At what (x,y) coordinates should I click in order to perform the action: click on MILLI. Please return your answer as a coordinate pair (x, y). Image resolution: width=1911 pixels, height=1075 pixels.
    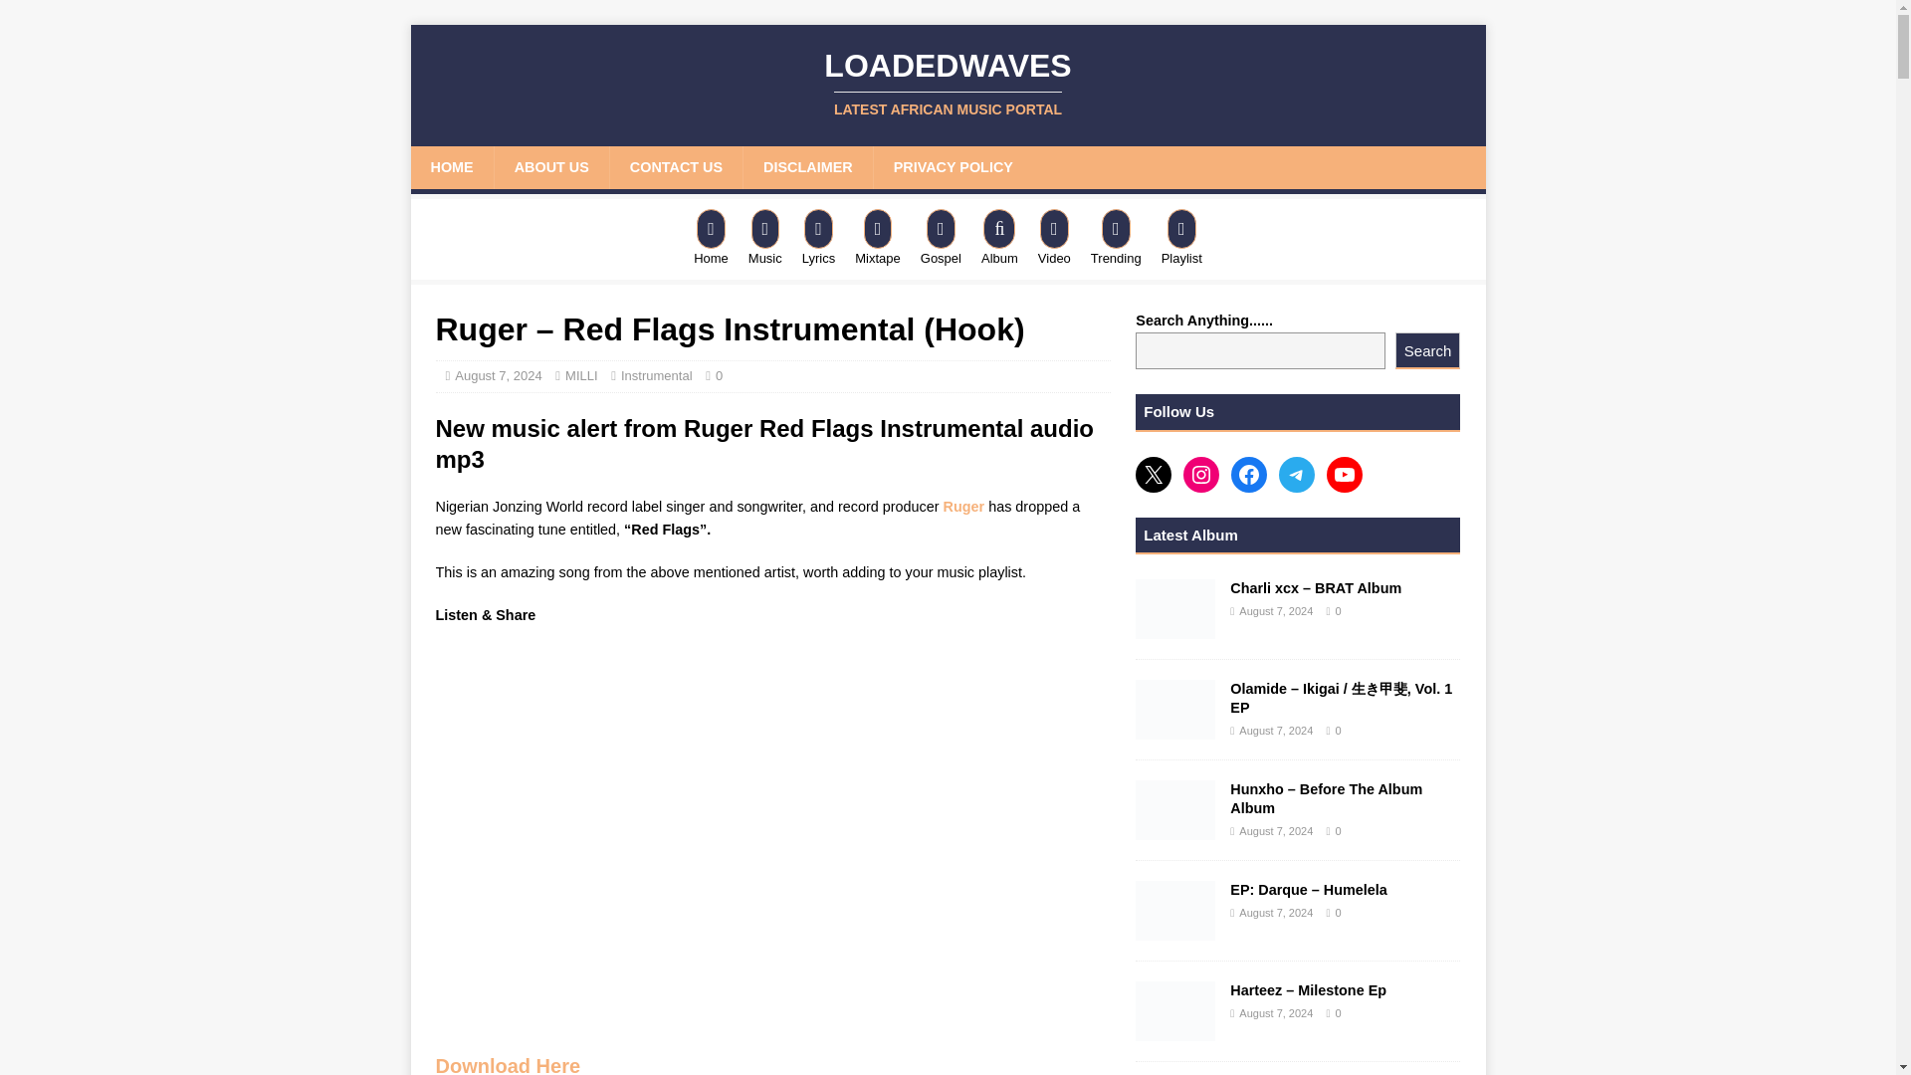
    Looking at the image, I should click on (581, 375).